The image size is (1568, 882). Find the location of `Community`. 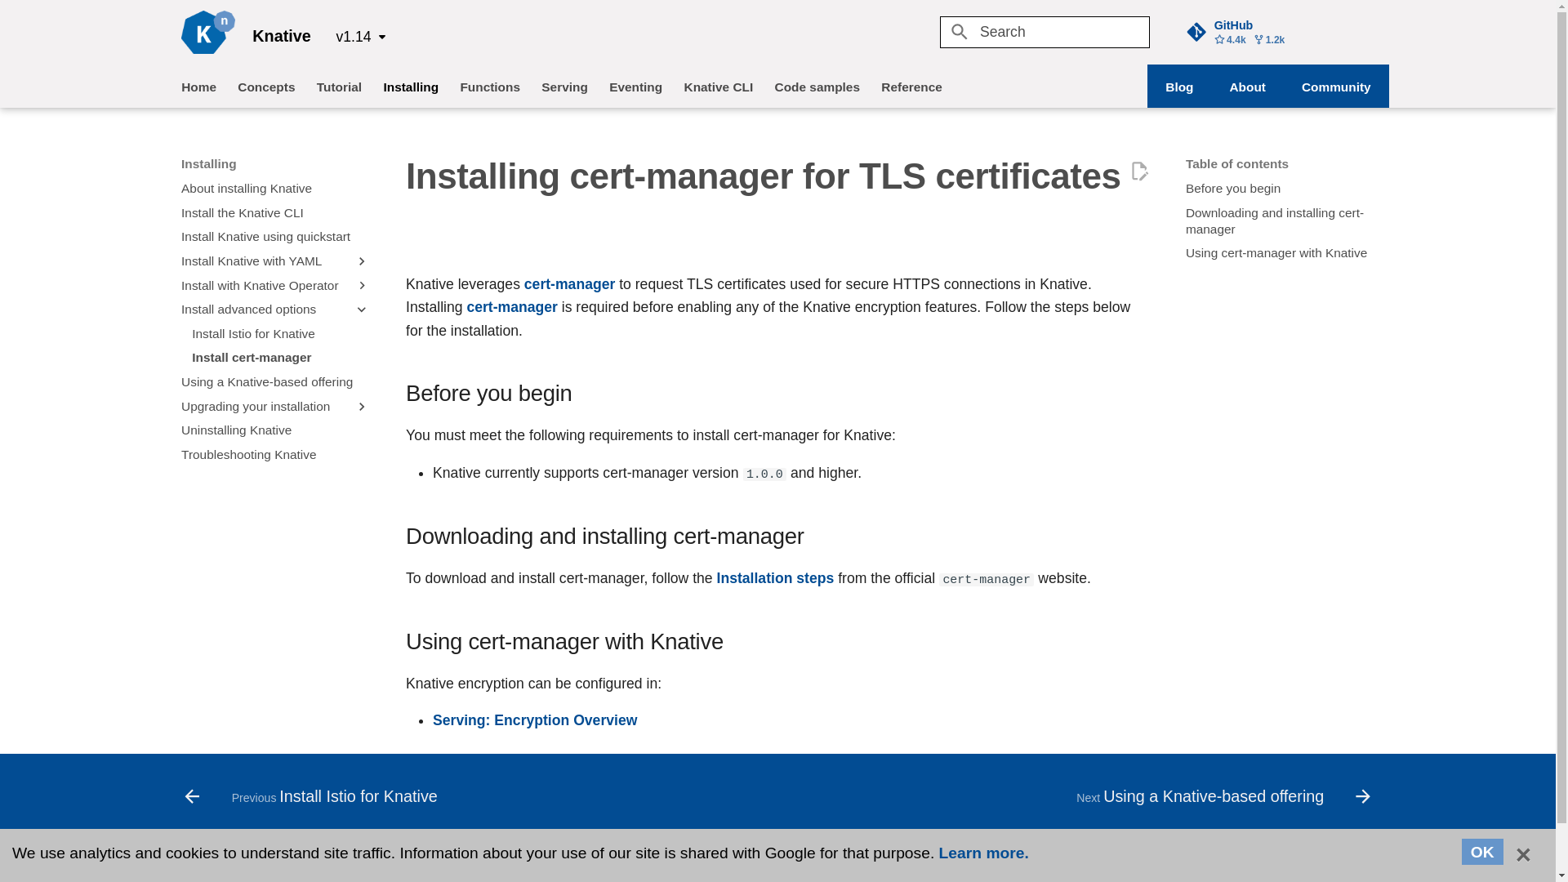

Community is located at coordinates (1336, 87).